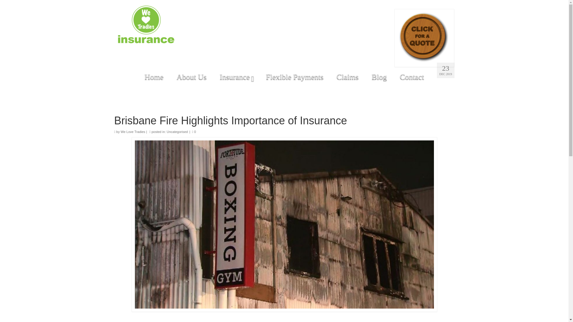 The image size is (573, 322). Describe the element at coordinates (347, 77) in the screenshot. I see `Claims` at that location.